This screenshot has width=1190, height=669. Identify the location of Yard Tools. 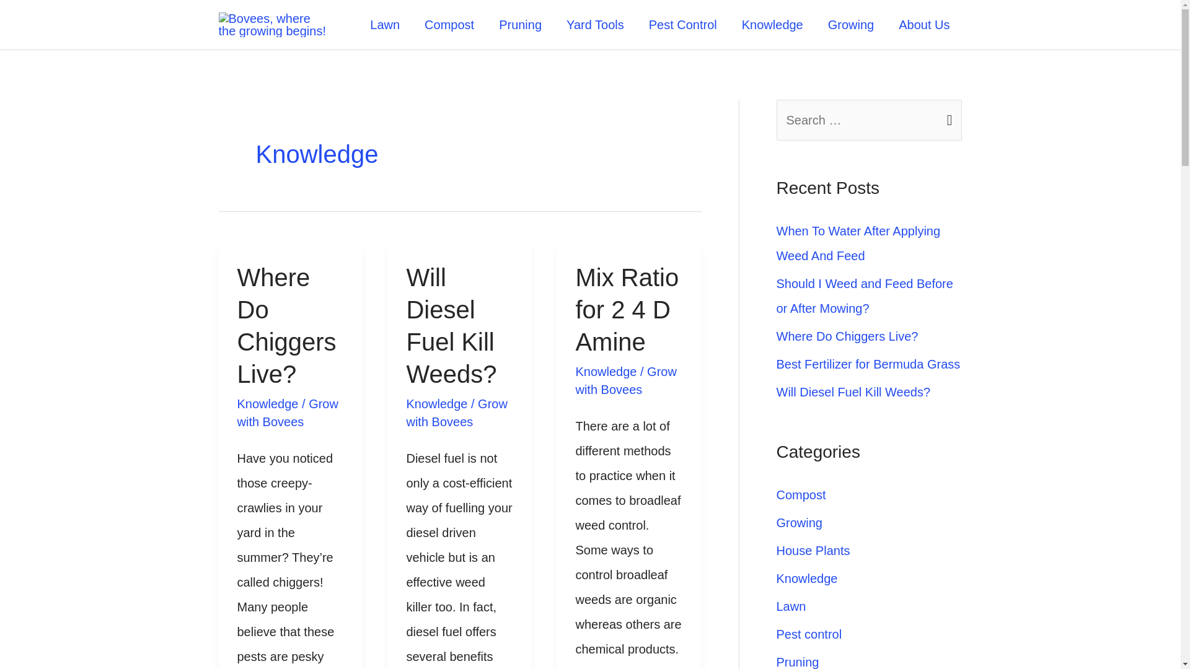
(595, 25).